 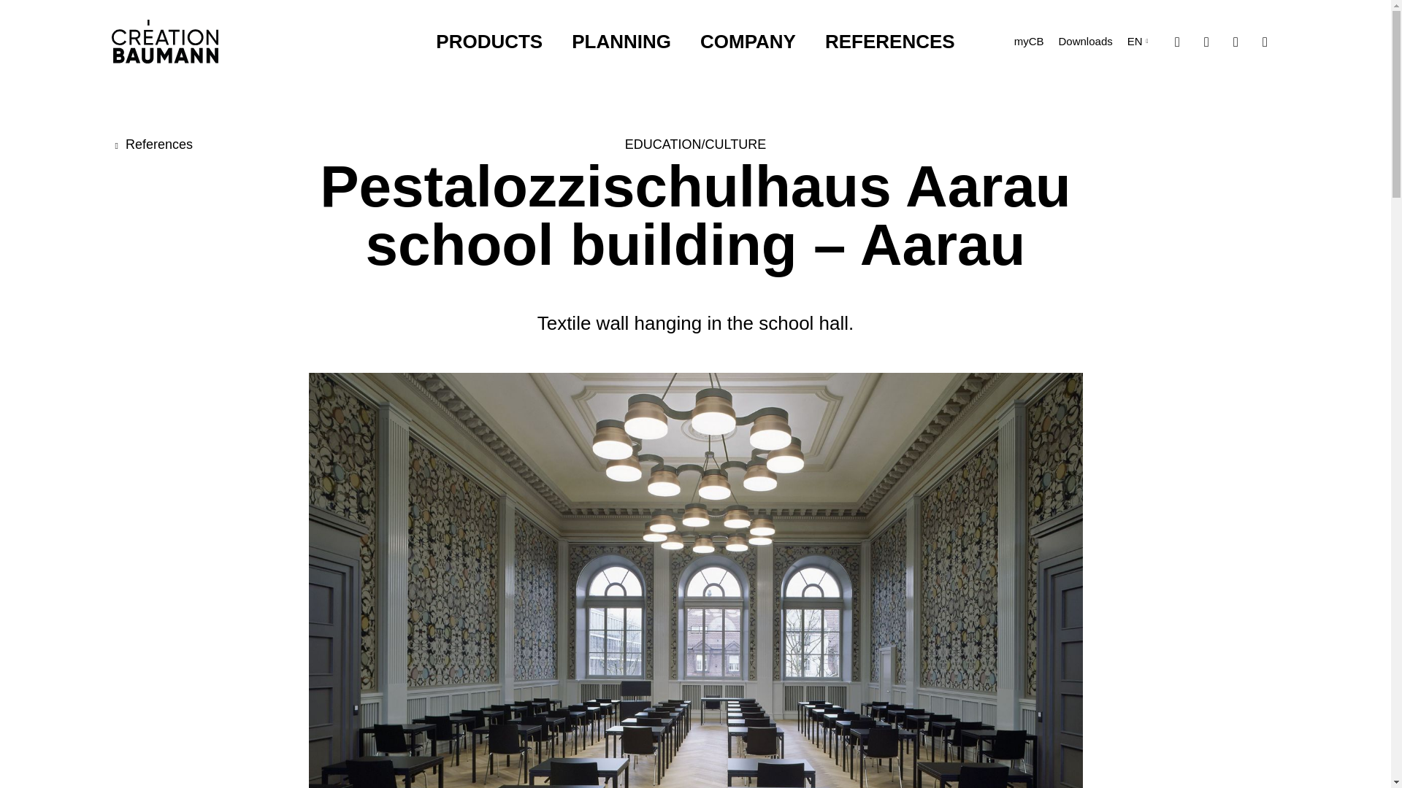 I want to click on myCB, so click(x=1029, y=41).